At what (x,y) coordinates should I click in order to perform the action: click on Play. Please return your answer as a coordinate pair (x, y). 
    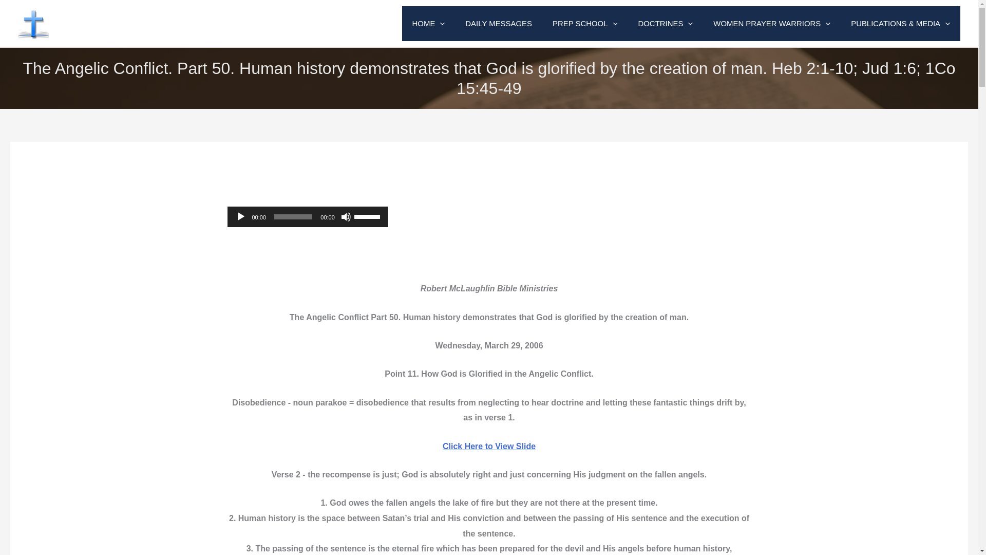
    Looking at the image, I should click on (240, 217).